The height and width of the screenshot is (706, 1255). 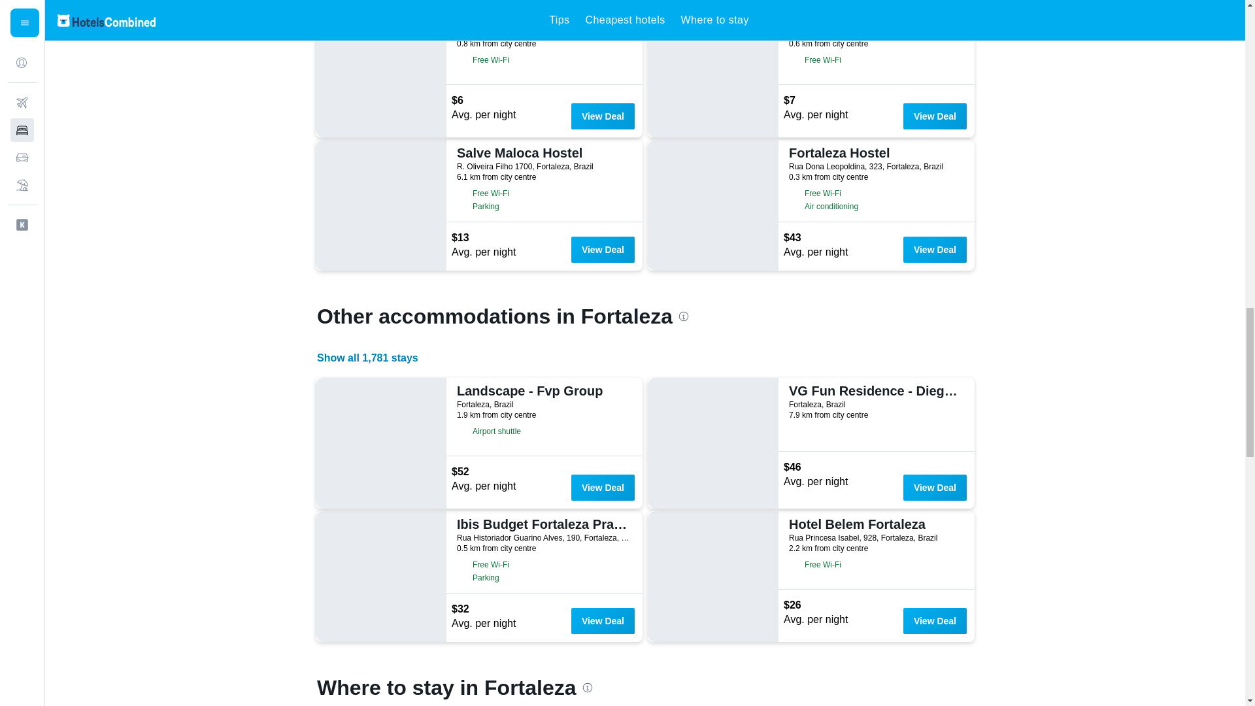 What do you see at coordinates (875, 153) in the screenshot?
I see `Fortaleza Hostel` at bounding box center [875, 153].